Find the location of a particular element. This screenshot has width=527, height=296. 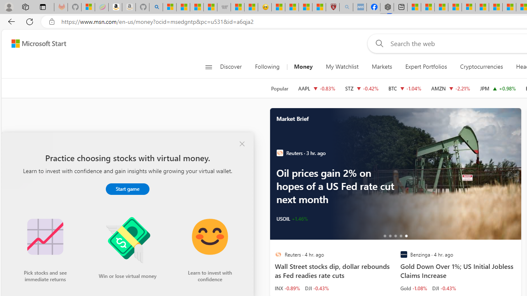

INX -0.89% is located at coordinates (287, 288).